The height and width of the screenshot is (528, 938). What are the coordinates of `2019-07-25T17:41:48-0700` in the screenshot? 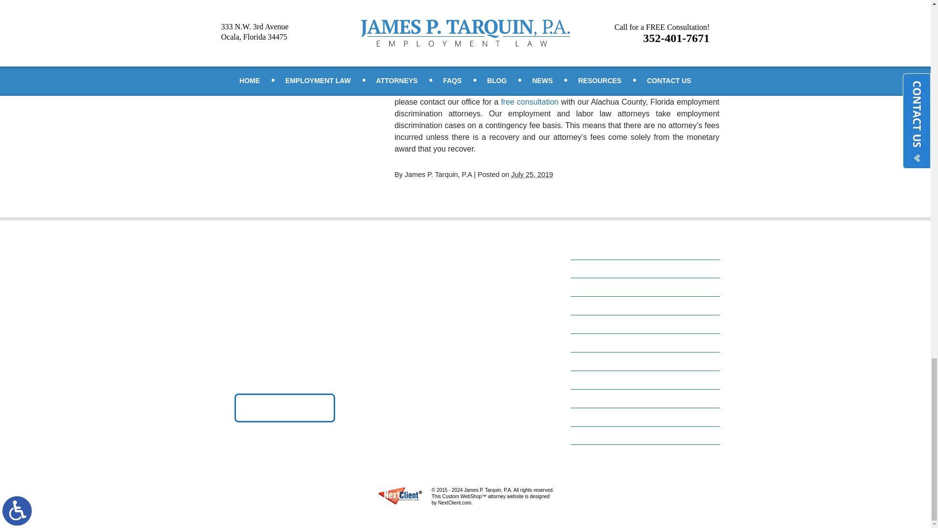 It's located at (532, 174).